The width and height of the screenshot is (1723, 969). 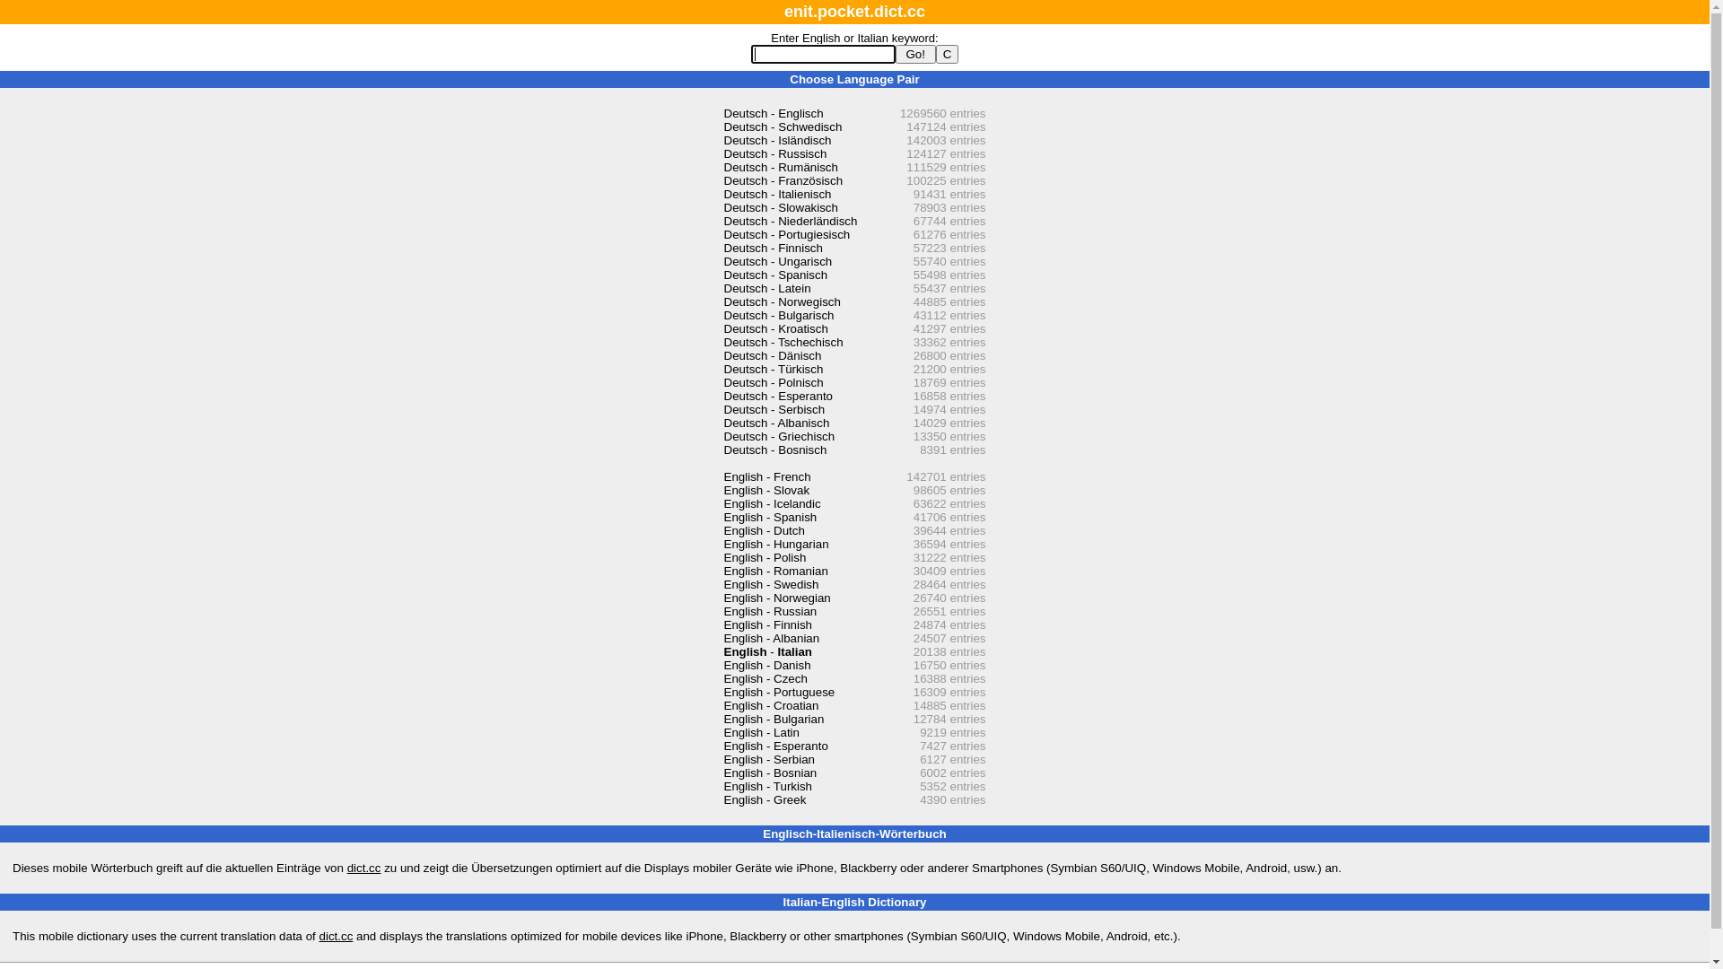 What do you see at coordinates (786, 235) in the screenshot?
I see `Deutsch - Portugiesisch` at bounding box center [786, 235].